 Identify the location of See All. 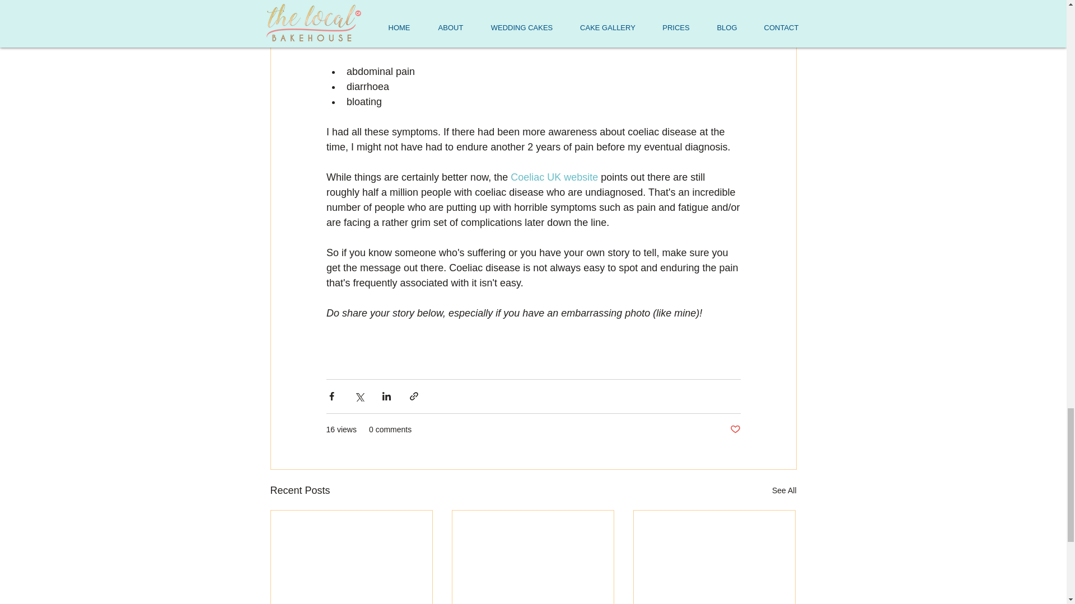
(784, 490).